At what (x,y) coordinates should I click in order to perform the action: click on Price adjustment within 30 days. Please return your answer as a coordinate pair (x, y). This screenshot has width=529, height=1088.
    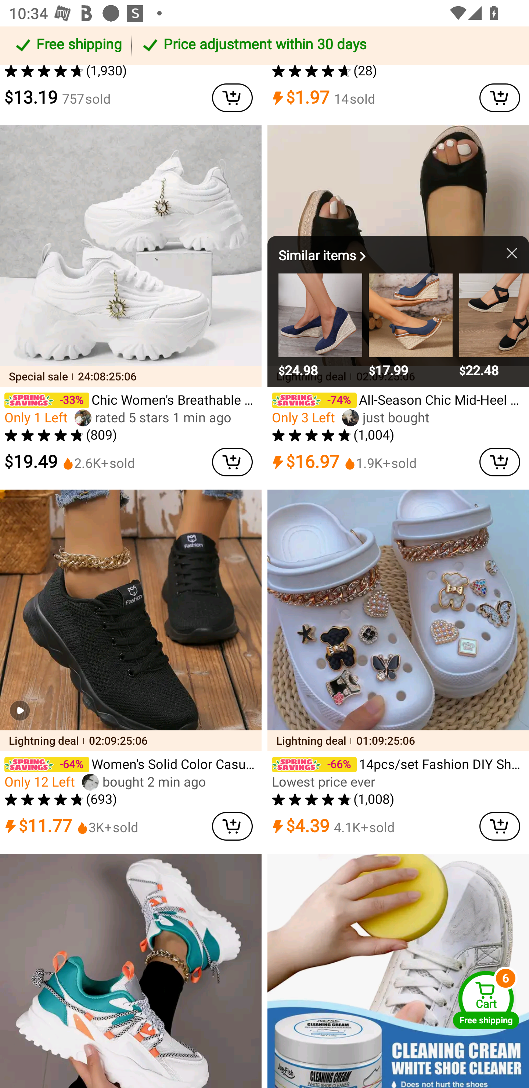
    Looking at the image, I should click on (328, 46).